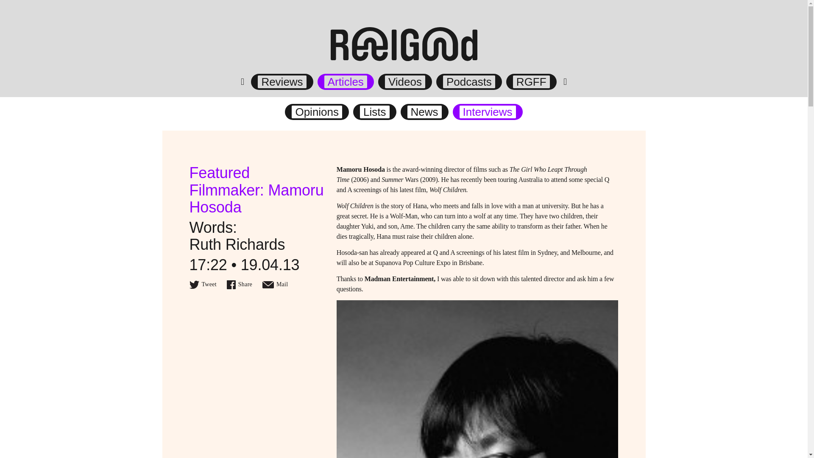  What do you see at coordinates (488, 112) in the screenshot?
I see `Interviews` at bounding box center [488, 112].